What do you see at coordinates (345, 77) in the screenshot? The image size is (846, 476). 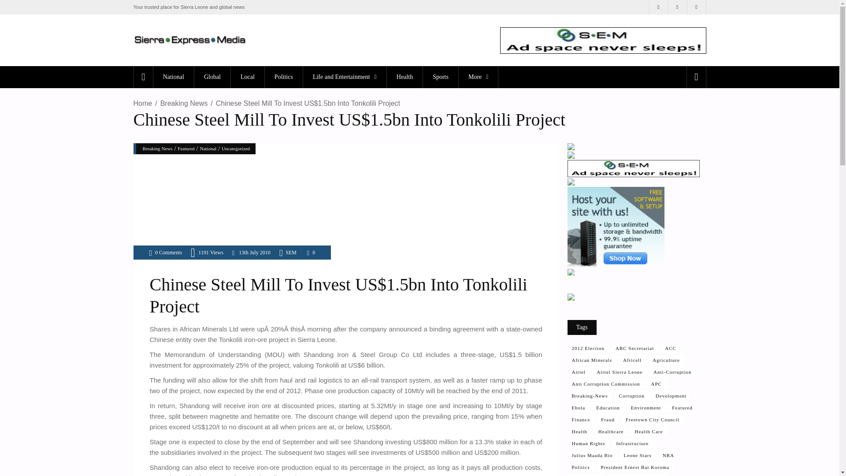 I see `Life and Entertainment` at bounding box center [345, 77].